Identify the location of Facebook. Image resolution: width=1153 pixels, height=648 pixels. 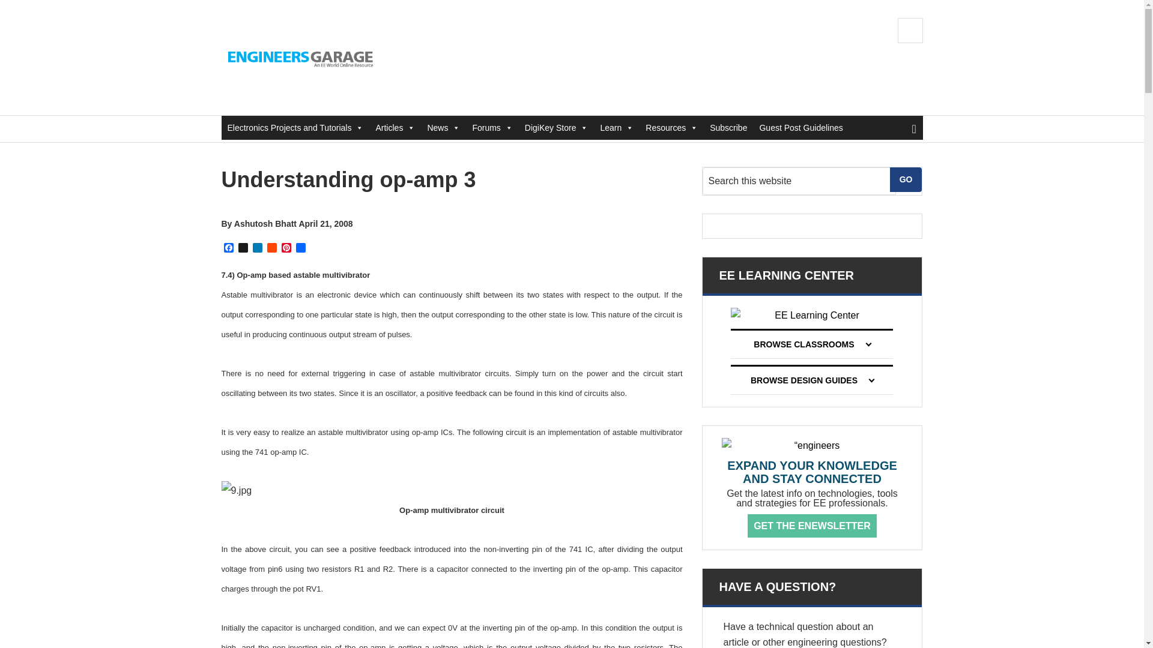
(228, 248).